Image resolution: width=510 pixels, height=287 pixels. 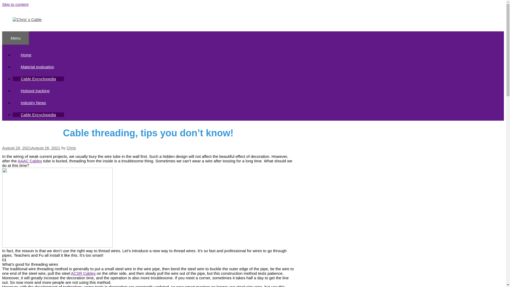 I want to click on Skip to content, so click(x=15, y=4).